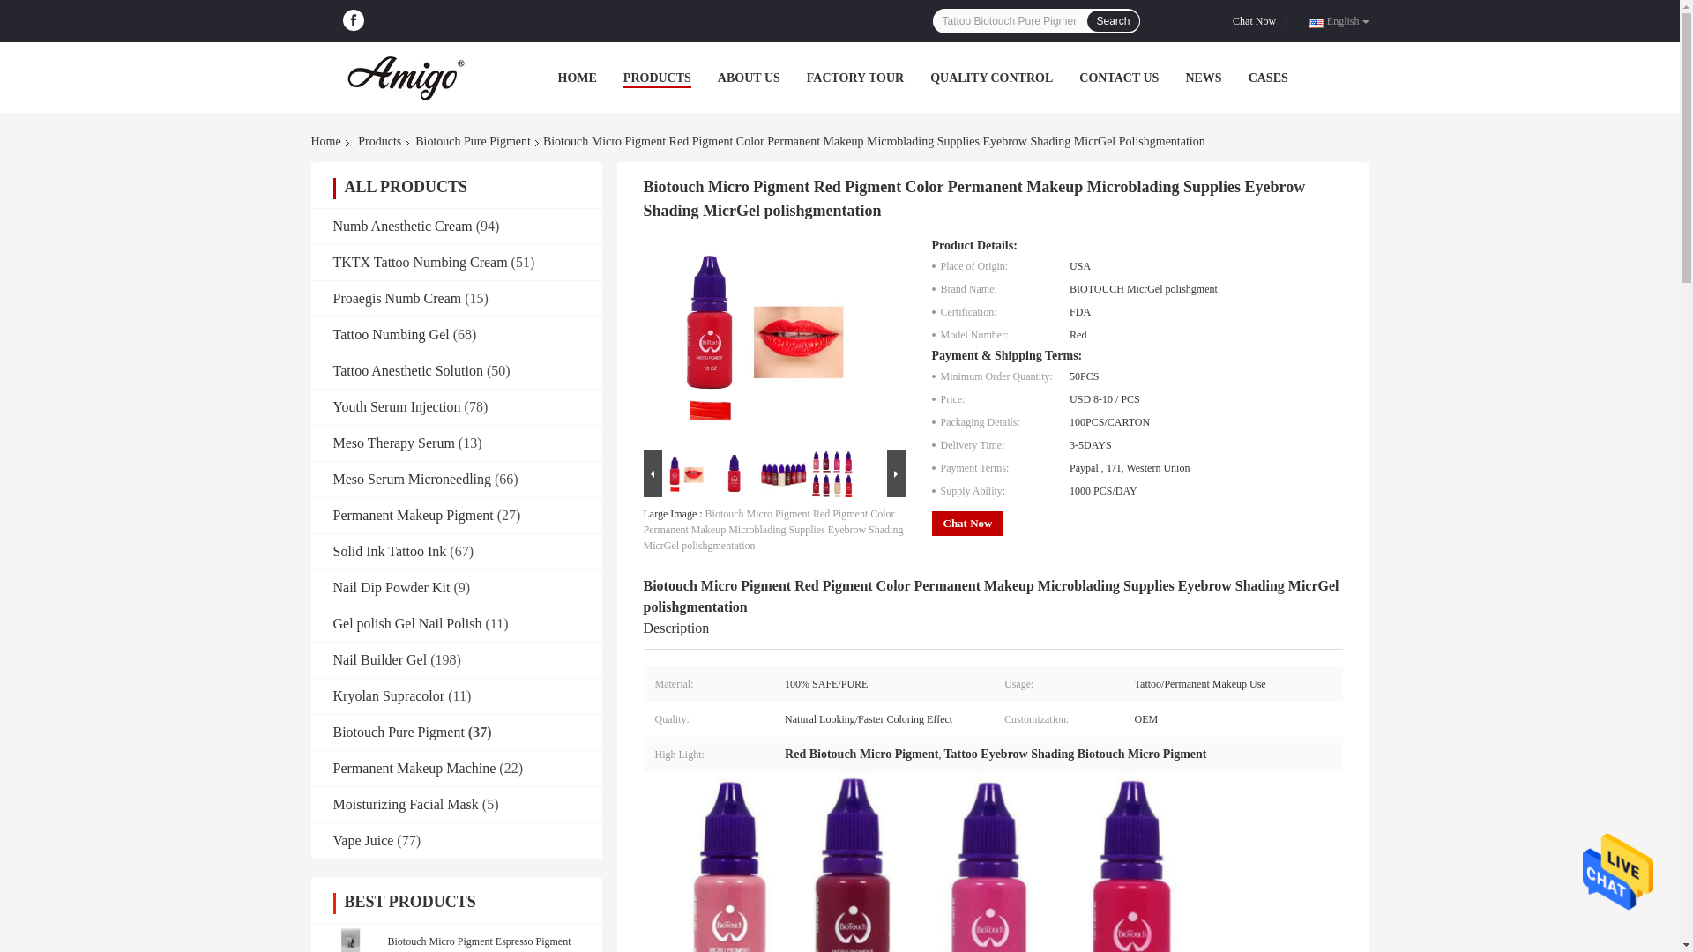  Describe the element at coordinates (473, 141) in the screenshot. I see `Biotouch Pure Pigment` at that location.